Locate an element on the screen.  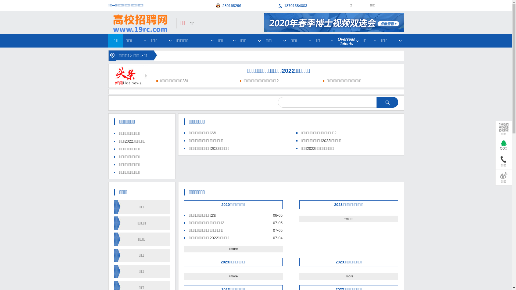
280168296 is located at coordinates (247, 6).